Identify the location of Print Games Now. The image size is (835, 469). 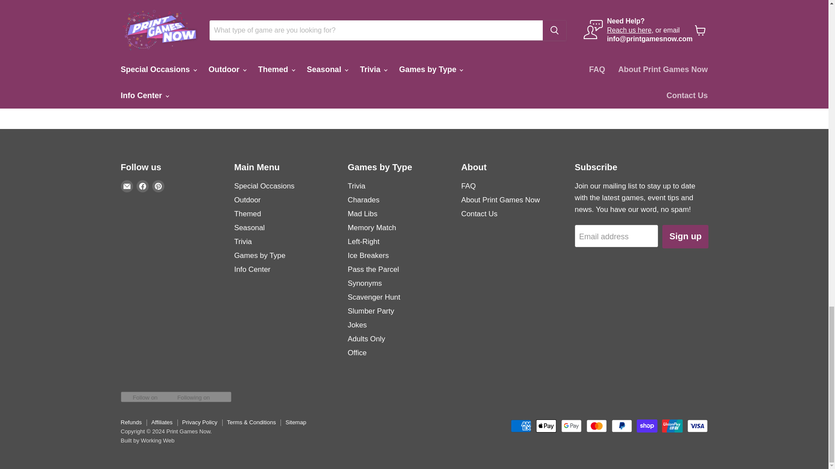
(152, 28).